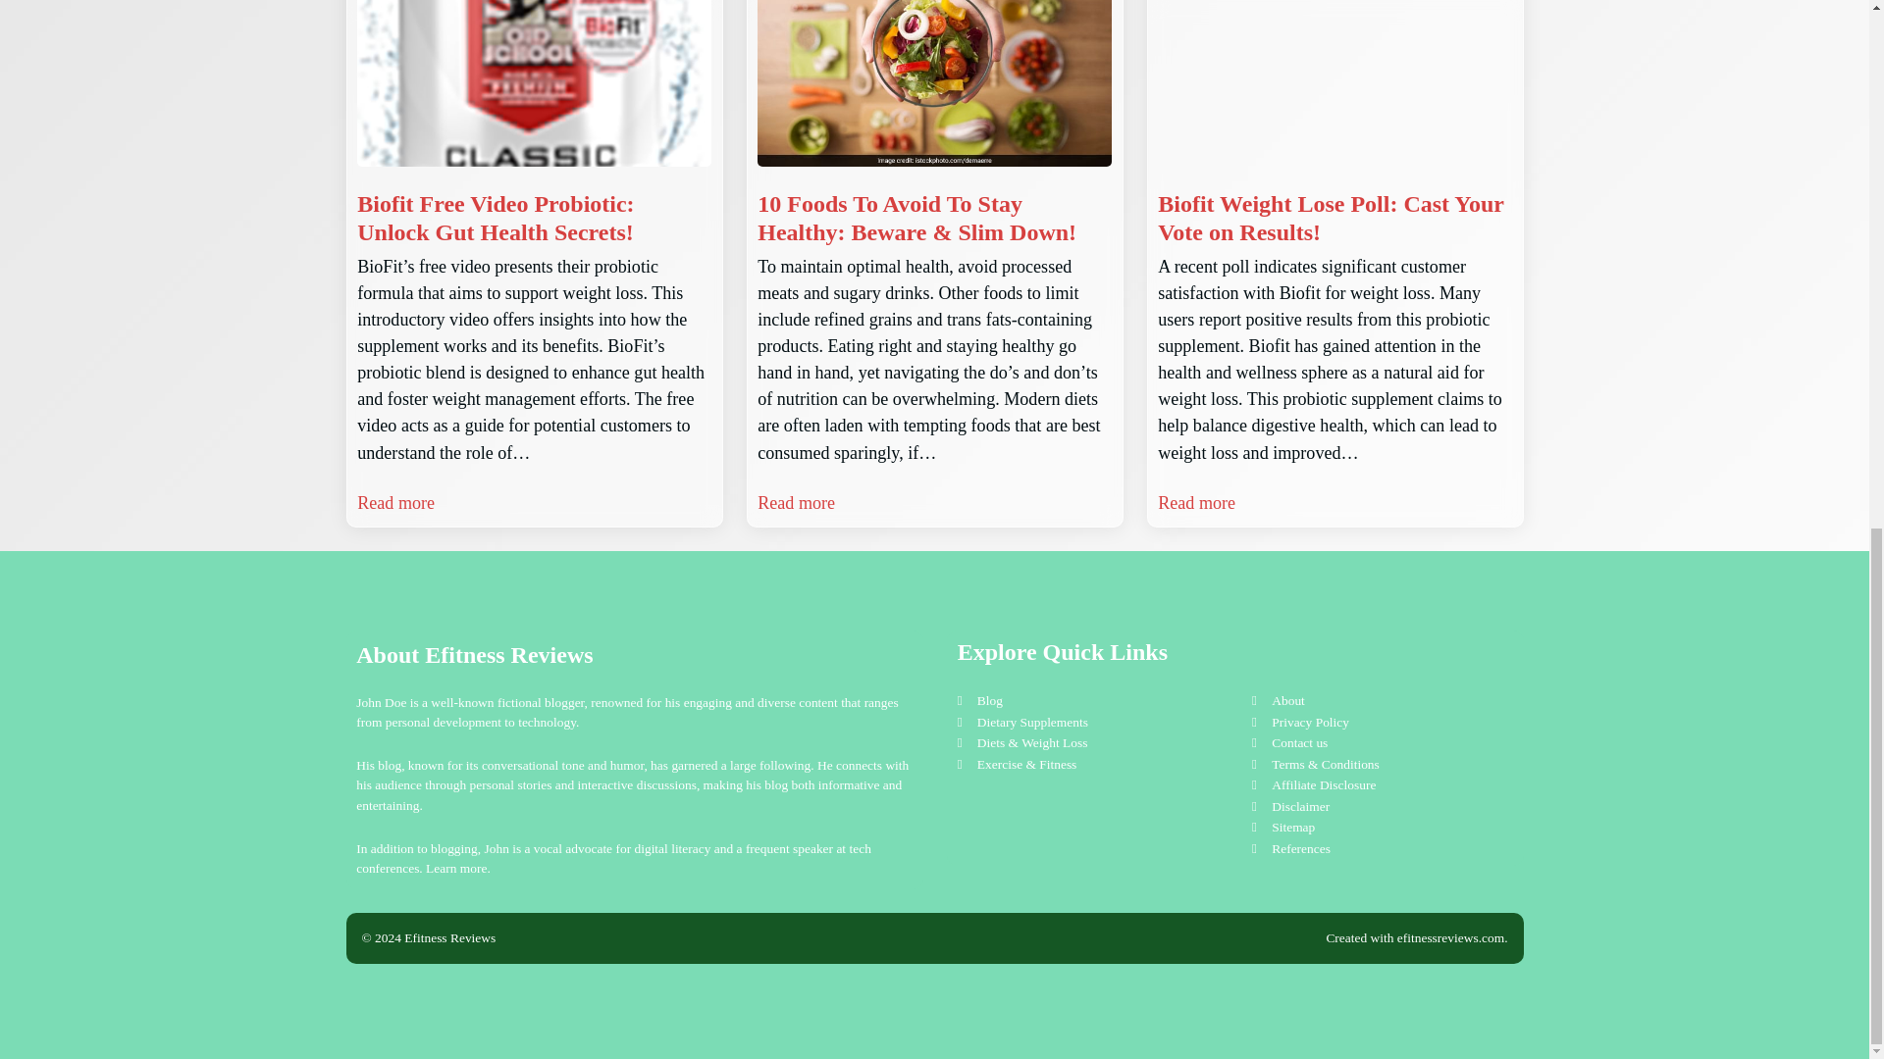  I want to click on Learn more, so click(455, 869).